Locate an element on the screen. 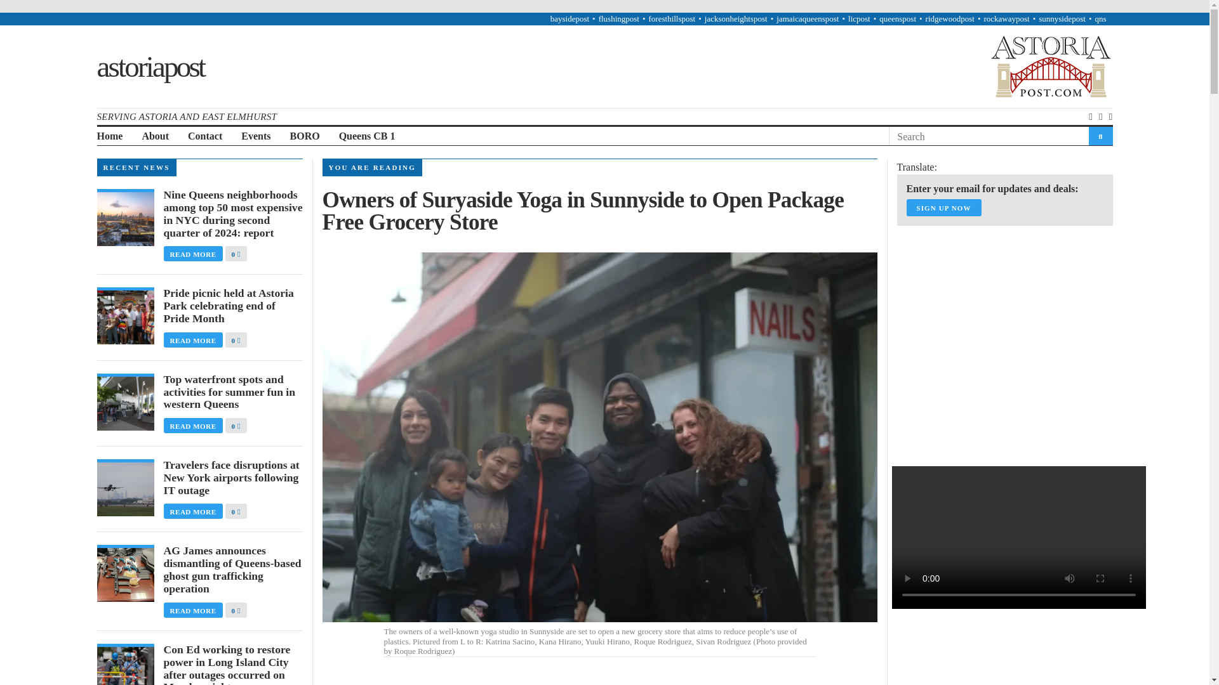 This screenshot has height=685, width=1219. About is located at coordinates (155, 136).